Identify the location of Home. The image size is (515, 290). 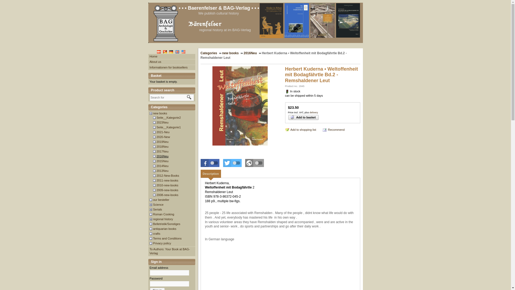
(153, 56).